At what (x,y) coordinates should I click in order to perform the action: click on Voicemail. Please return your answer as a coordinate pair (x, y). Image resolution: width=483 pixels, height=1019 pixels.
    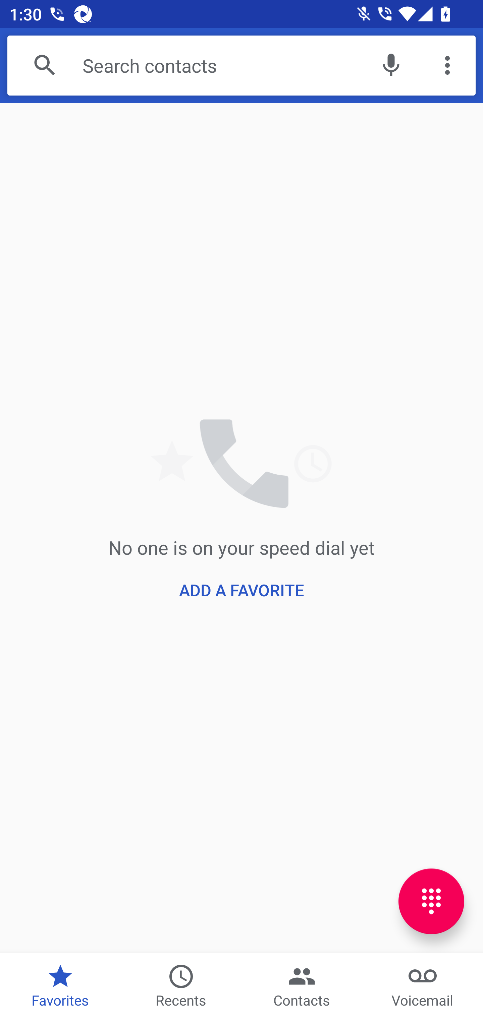
    Looking at the image, I should click on (423, 986).